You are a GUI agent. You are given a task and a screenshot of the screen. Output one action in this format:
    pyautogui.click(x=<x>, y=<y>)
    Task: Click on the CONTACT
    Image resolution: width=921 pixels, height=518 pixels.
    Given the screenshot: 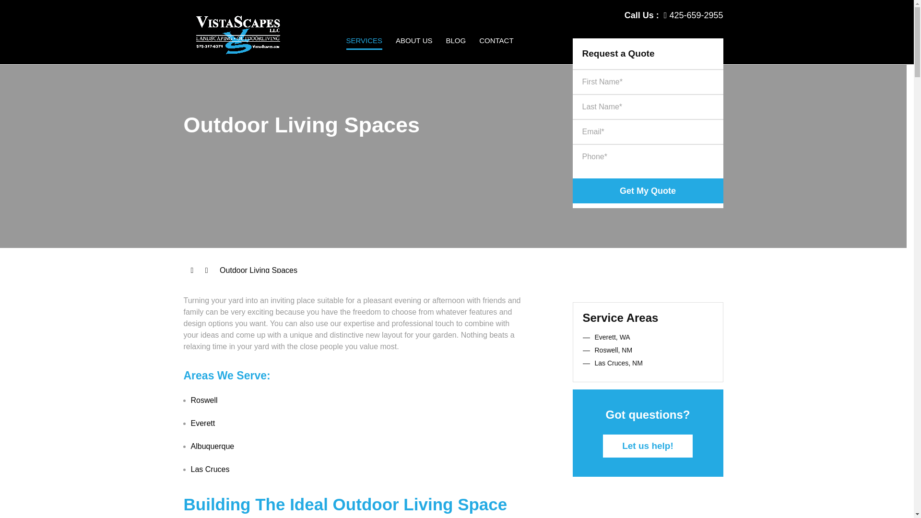 What is the action you would take?
    pyautogui.click(x=496, y=50)
    